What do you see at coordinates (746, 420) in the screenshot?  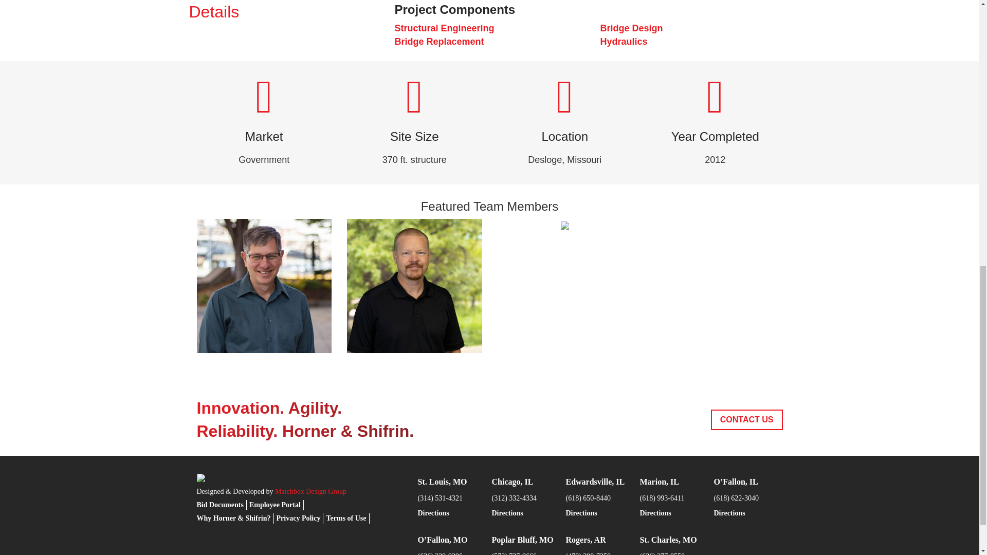 I see `CONTACT US` at bounding box center [746, 420].